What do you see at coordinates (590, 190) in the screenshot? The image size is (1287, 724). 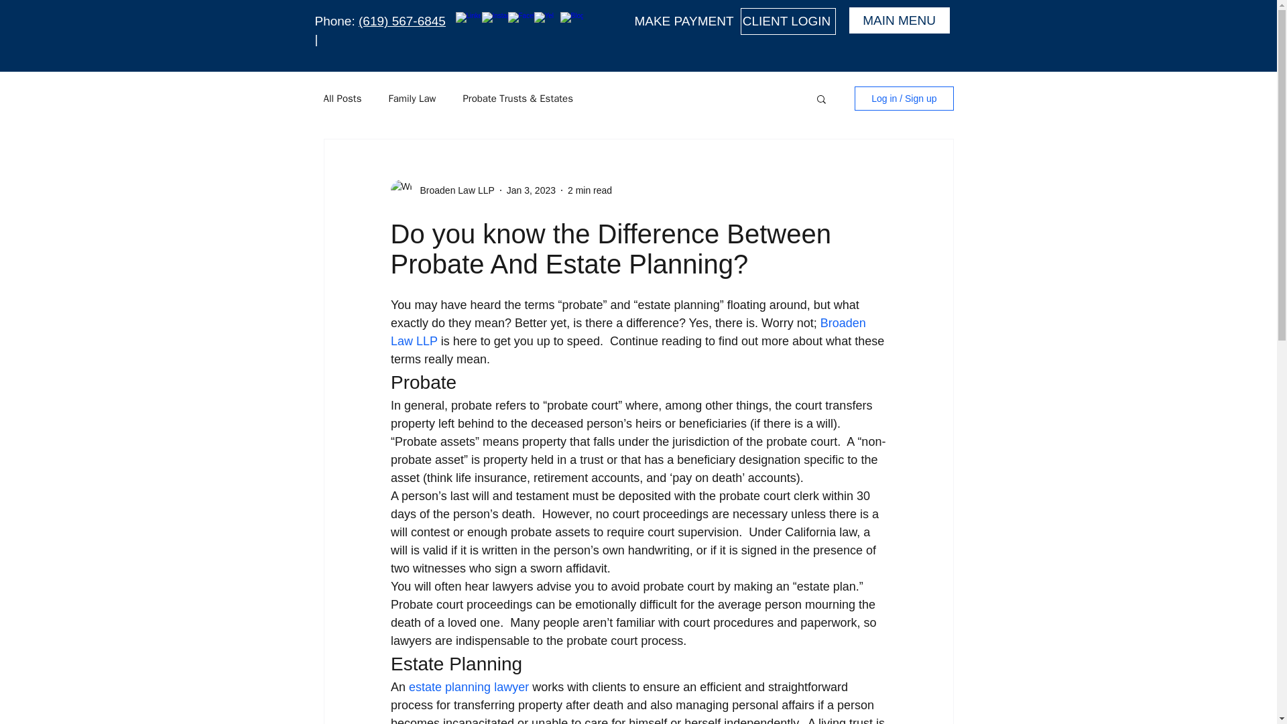 I see `2 min read` at bounding box center [590, 190].